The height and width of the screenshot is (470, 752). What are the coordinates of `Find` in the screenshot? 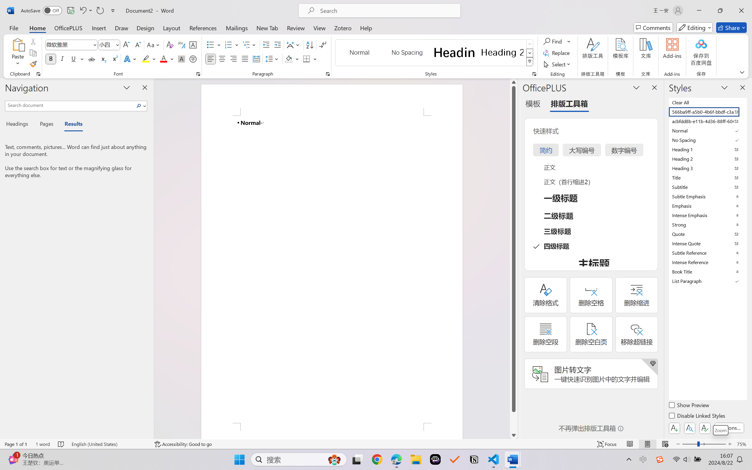 It's located at (557, 41).